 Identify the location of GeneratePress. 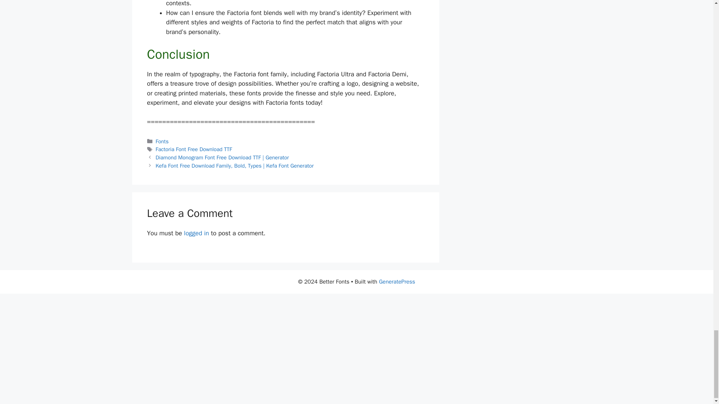
(397, 282).